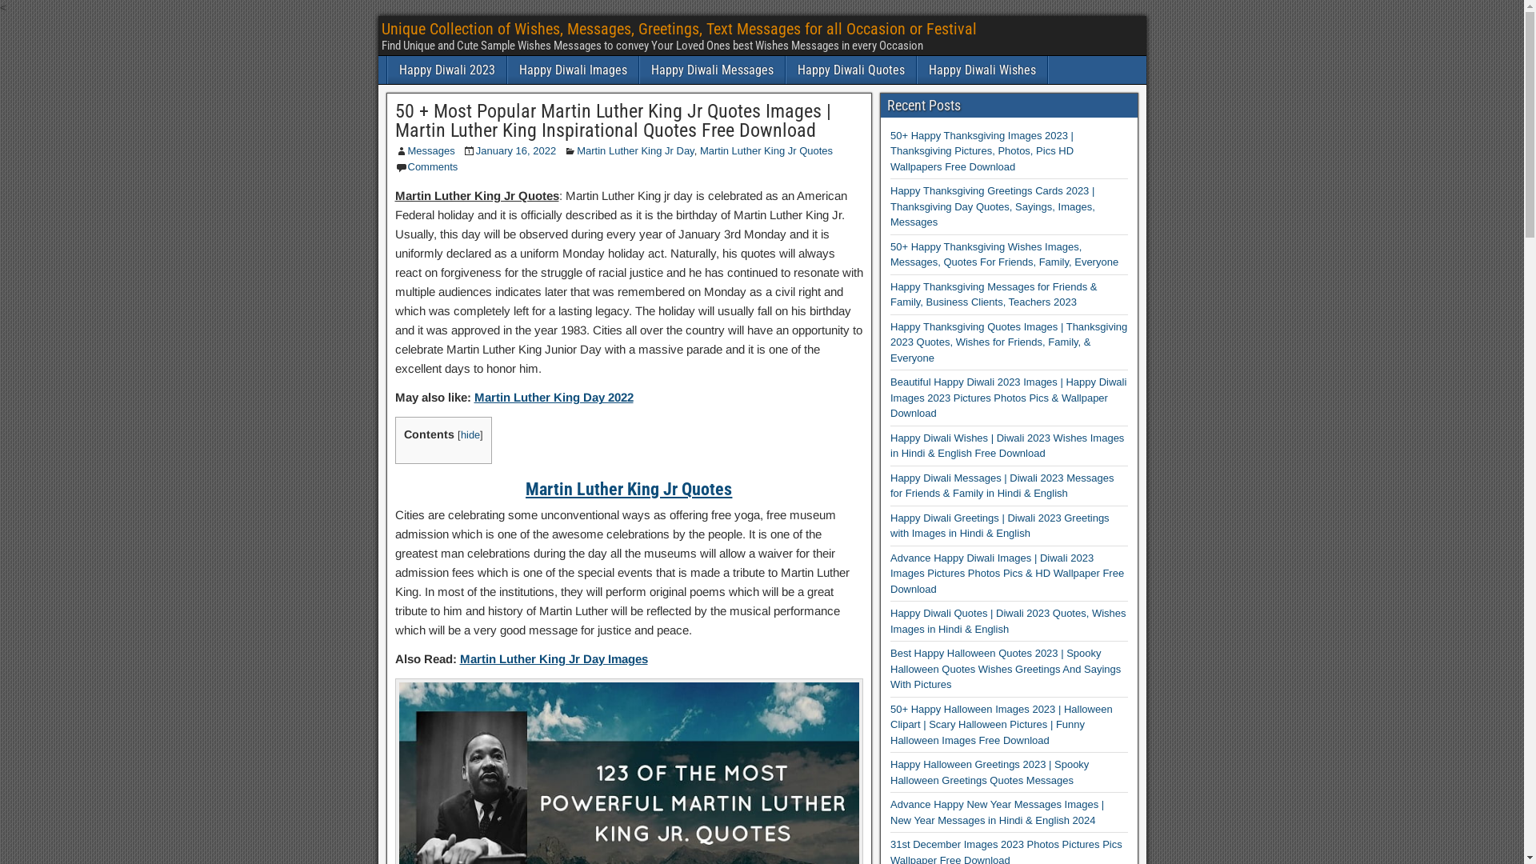  I want to click on Happy Diwali 2023, so click(446, 70).